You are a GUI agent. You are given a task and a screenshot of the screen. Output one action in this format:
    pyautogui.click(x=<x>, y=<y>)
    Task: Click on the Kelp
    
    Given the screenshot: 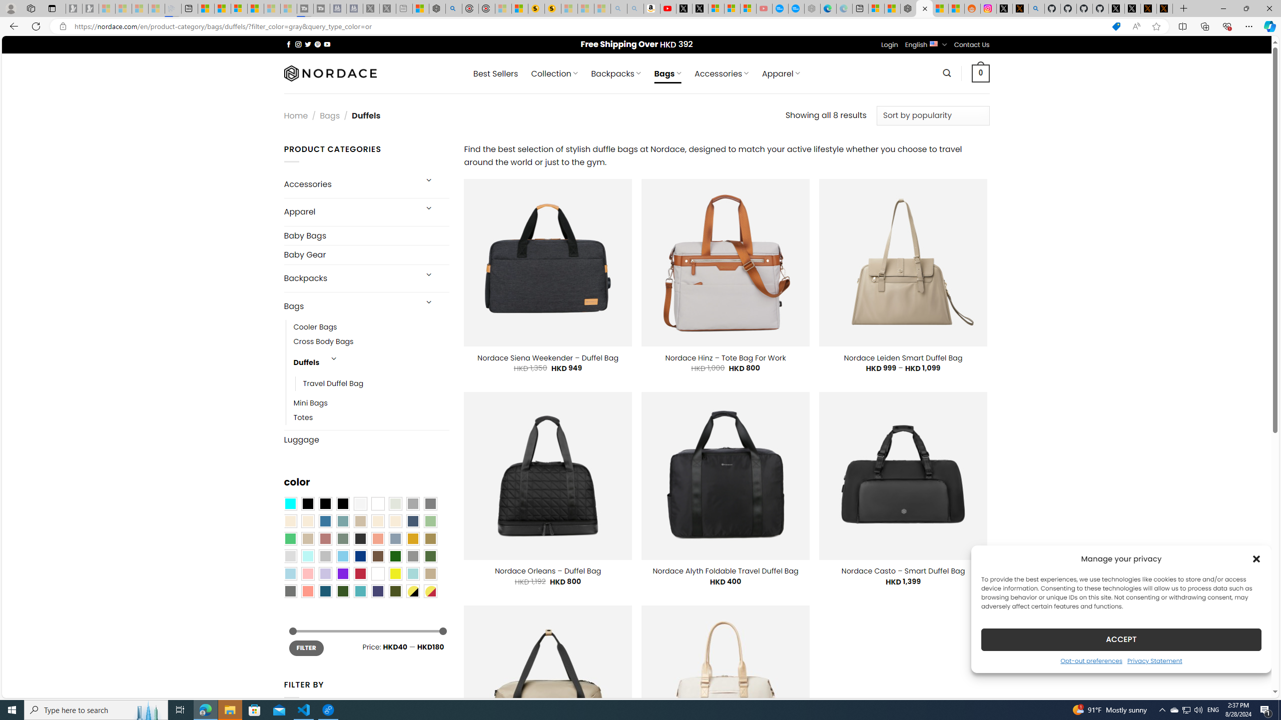 What is the action you would take?
    pyautogui.click(x=430, y=539)
    